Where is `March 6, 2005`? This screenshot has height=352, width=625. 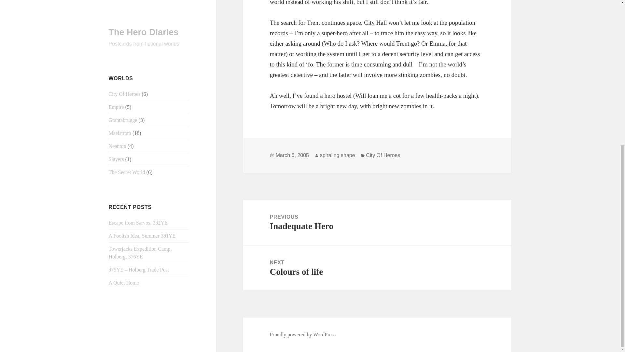
March 6, 2005 is located at coordinates (377, 222).